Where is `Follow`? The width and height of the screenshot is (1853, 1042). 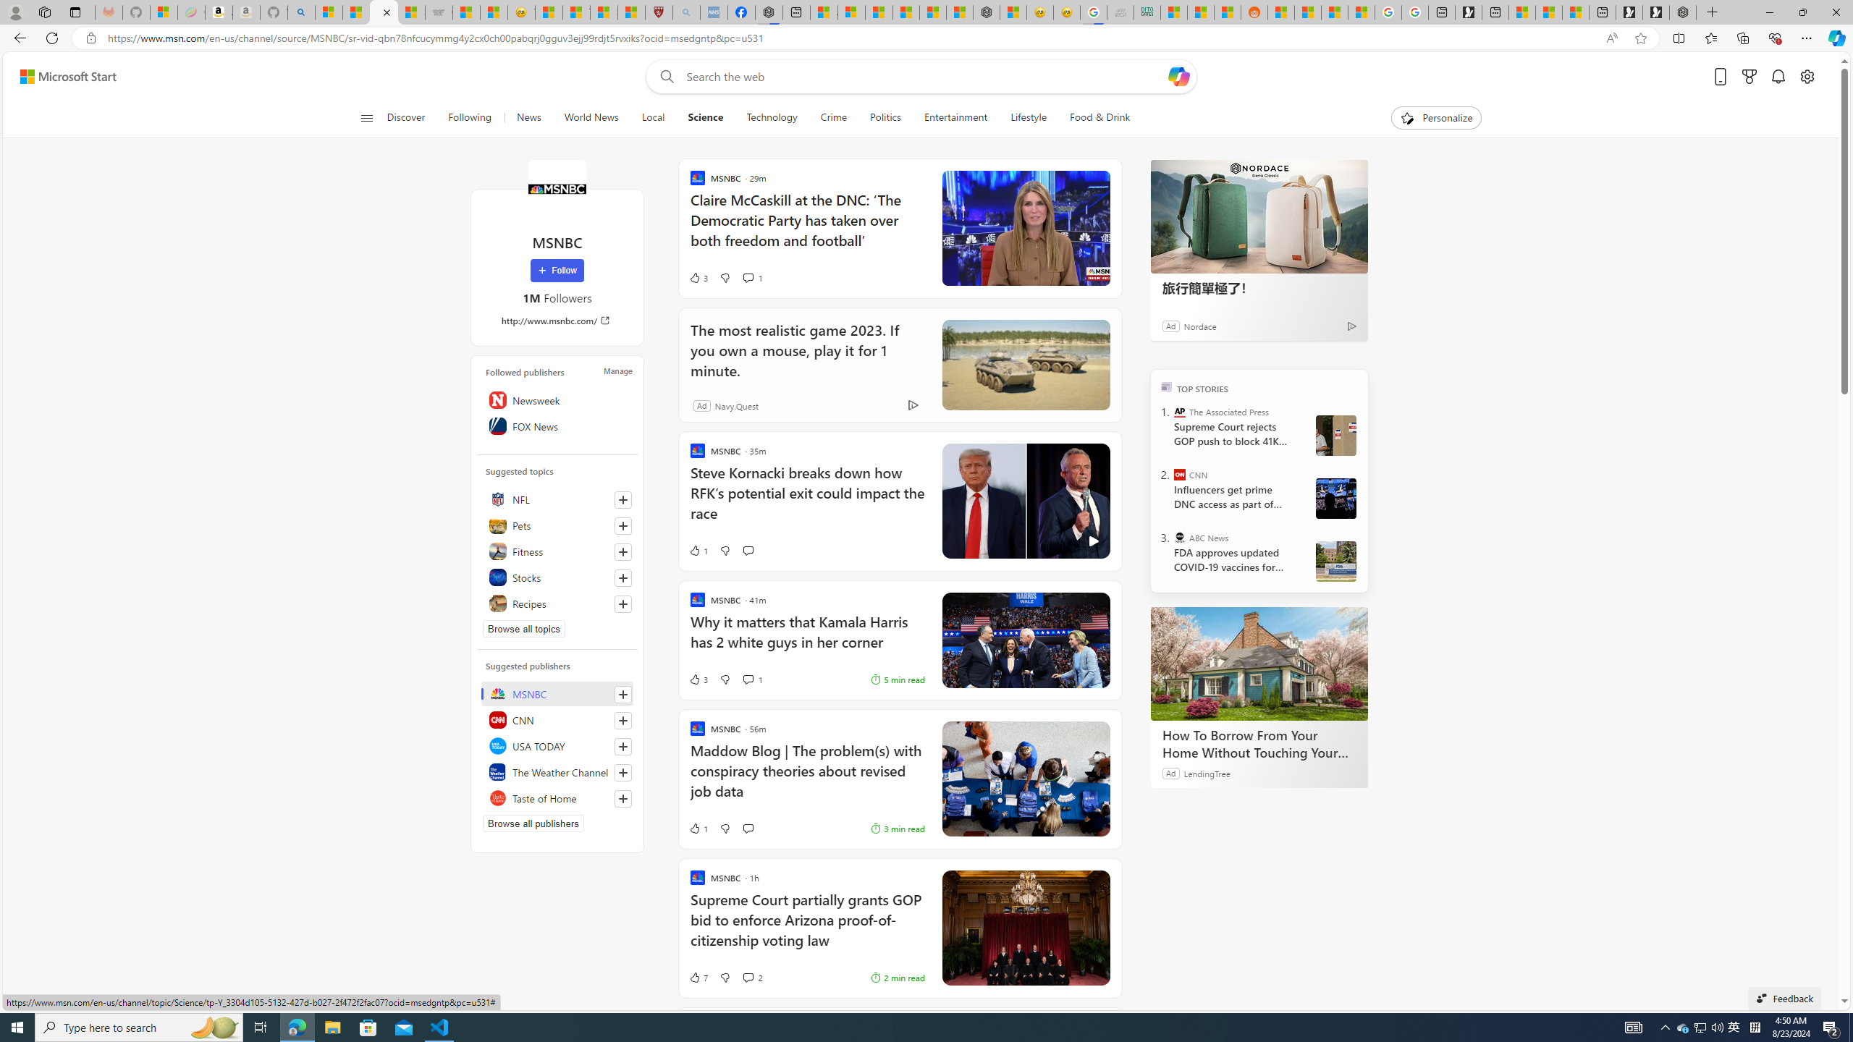 Follow is located at coordinates (557, 271).